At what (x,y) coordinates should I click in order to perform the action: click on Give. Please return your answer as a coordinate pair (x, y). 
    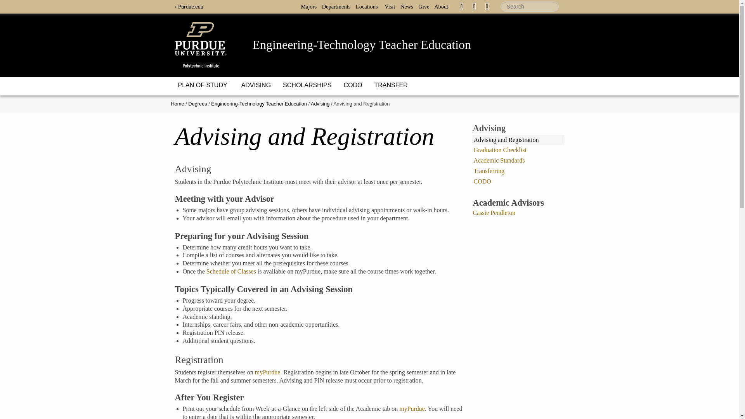
    Looking at the image, I should click on (425, 6).